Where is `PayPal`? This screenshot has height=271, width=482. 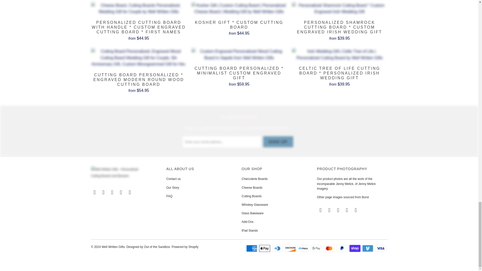 PayPal is located at coordinates (342, 248).